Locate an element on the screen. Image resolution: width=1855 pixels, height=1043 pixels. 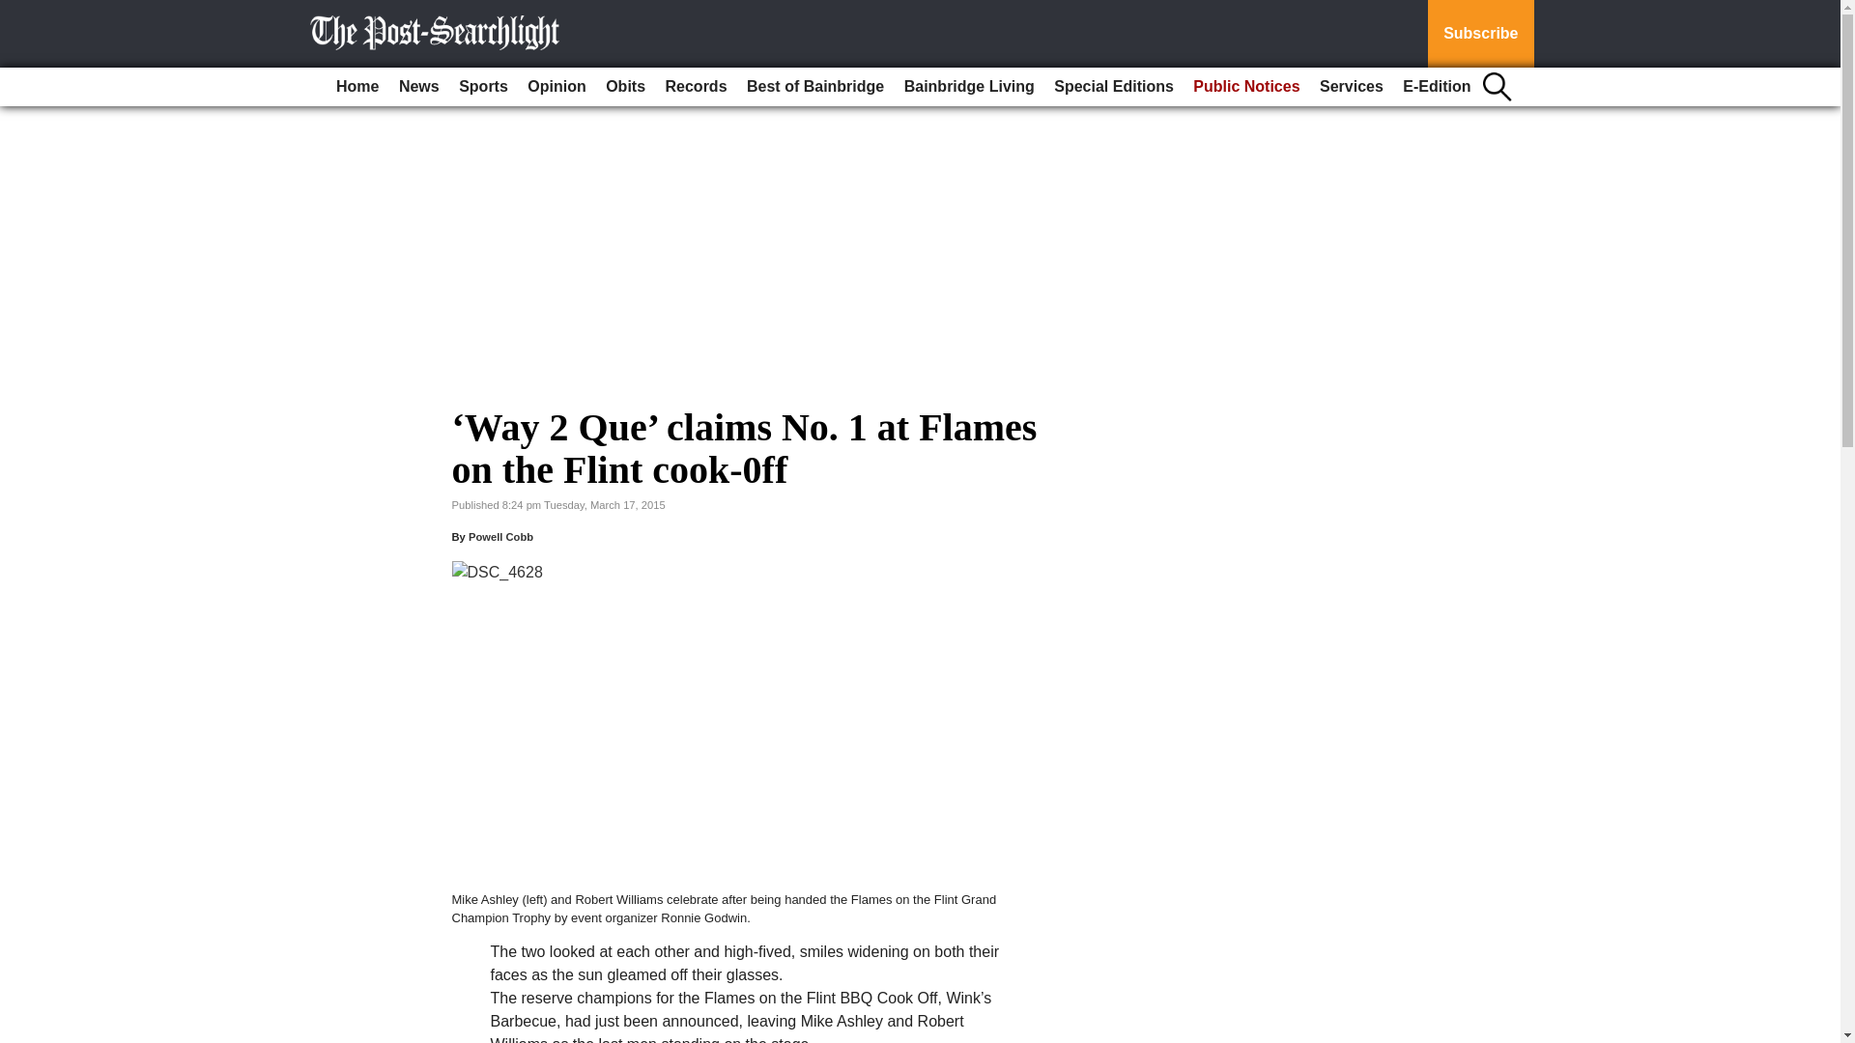
Public Notices is located at coordinates (1246, 87).